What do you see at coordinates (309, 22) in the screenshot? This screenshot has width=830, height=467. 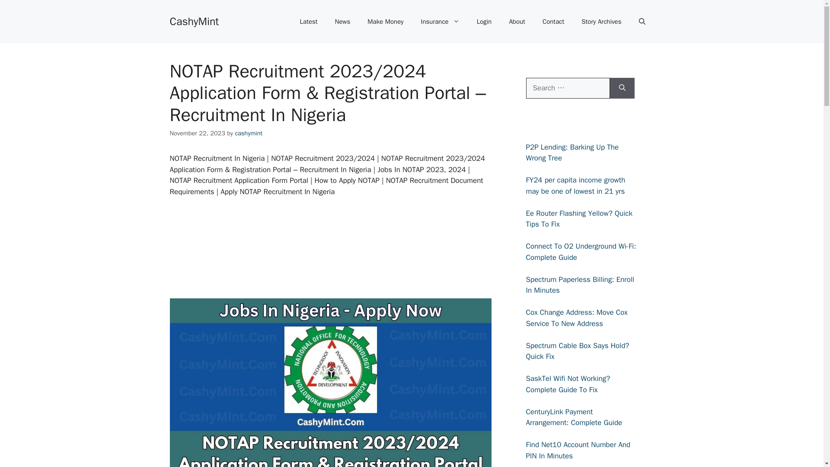 I see `Latest` at bounding box center [309, 22].